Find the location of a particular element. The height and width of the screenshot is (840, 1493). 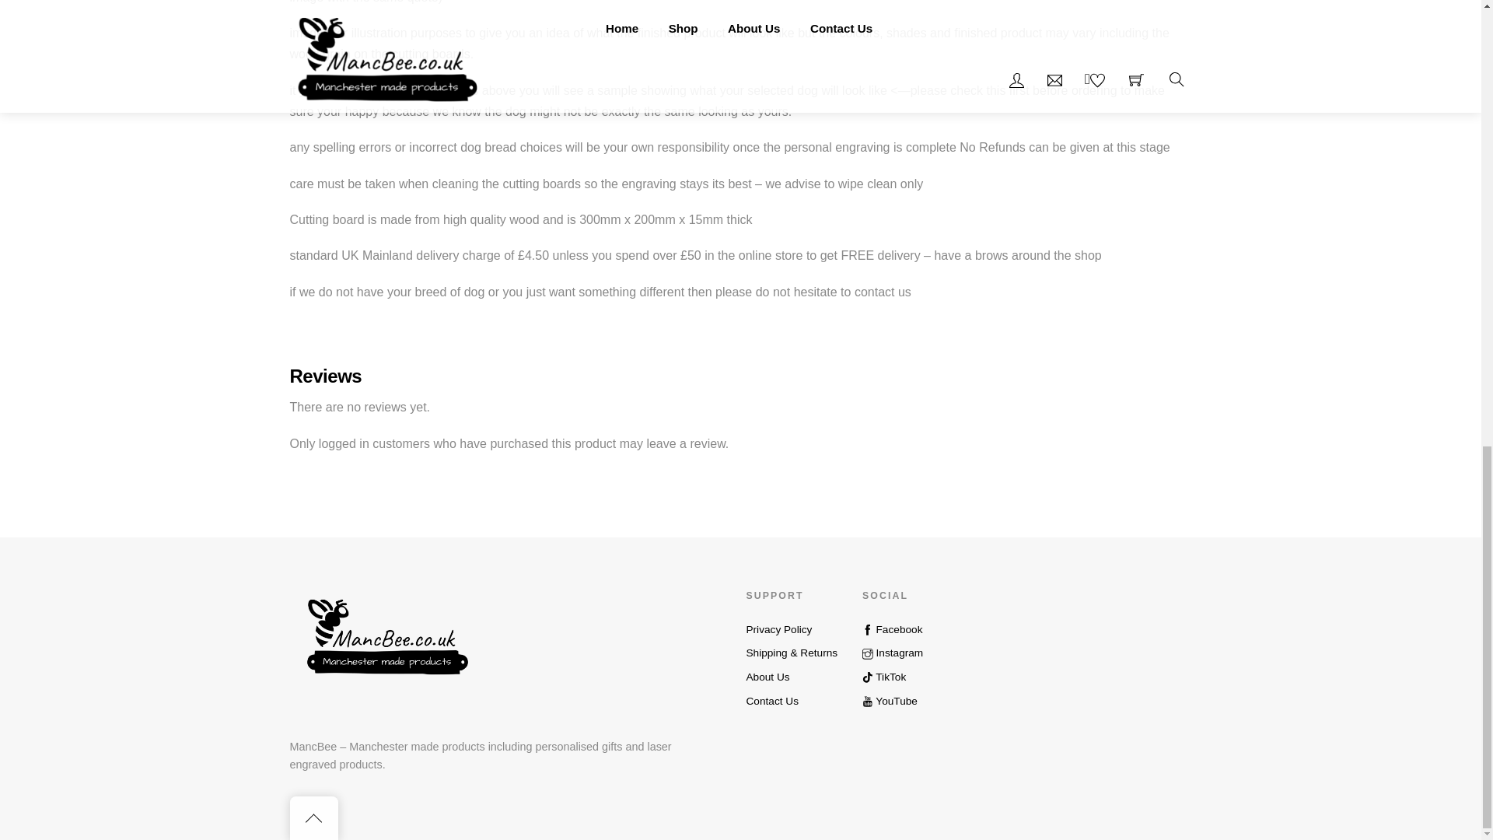

Privacy Policy is located at coordinates (778, 629).